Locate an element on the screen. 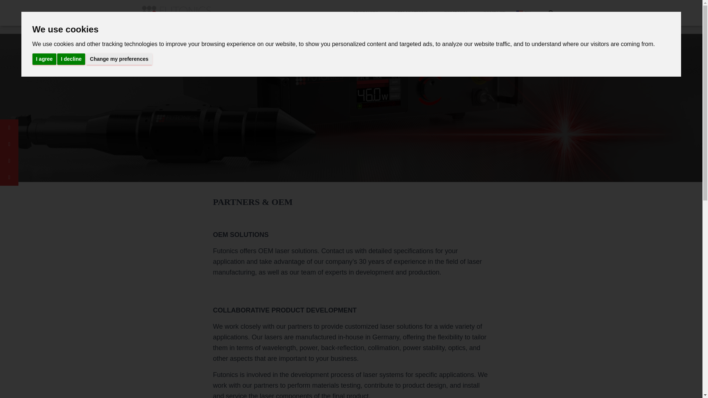  I agree is located at coordinates (44, 59).